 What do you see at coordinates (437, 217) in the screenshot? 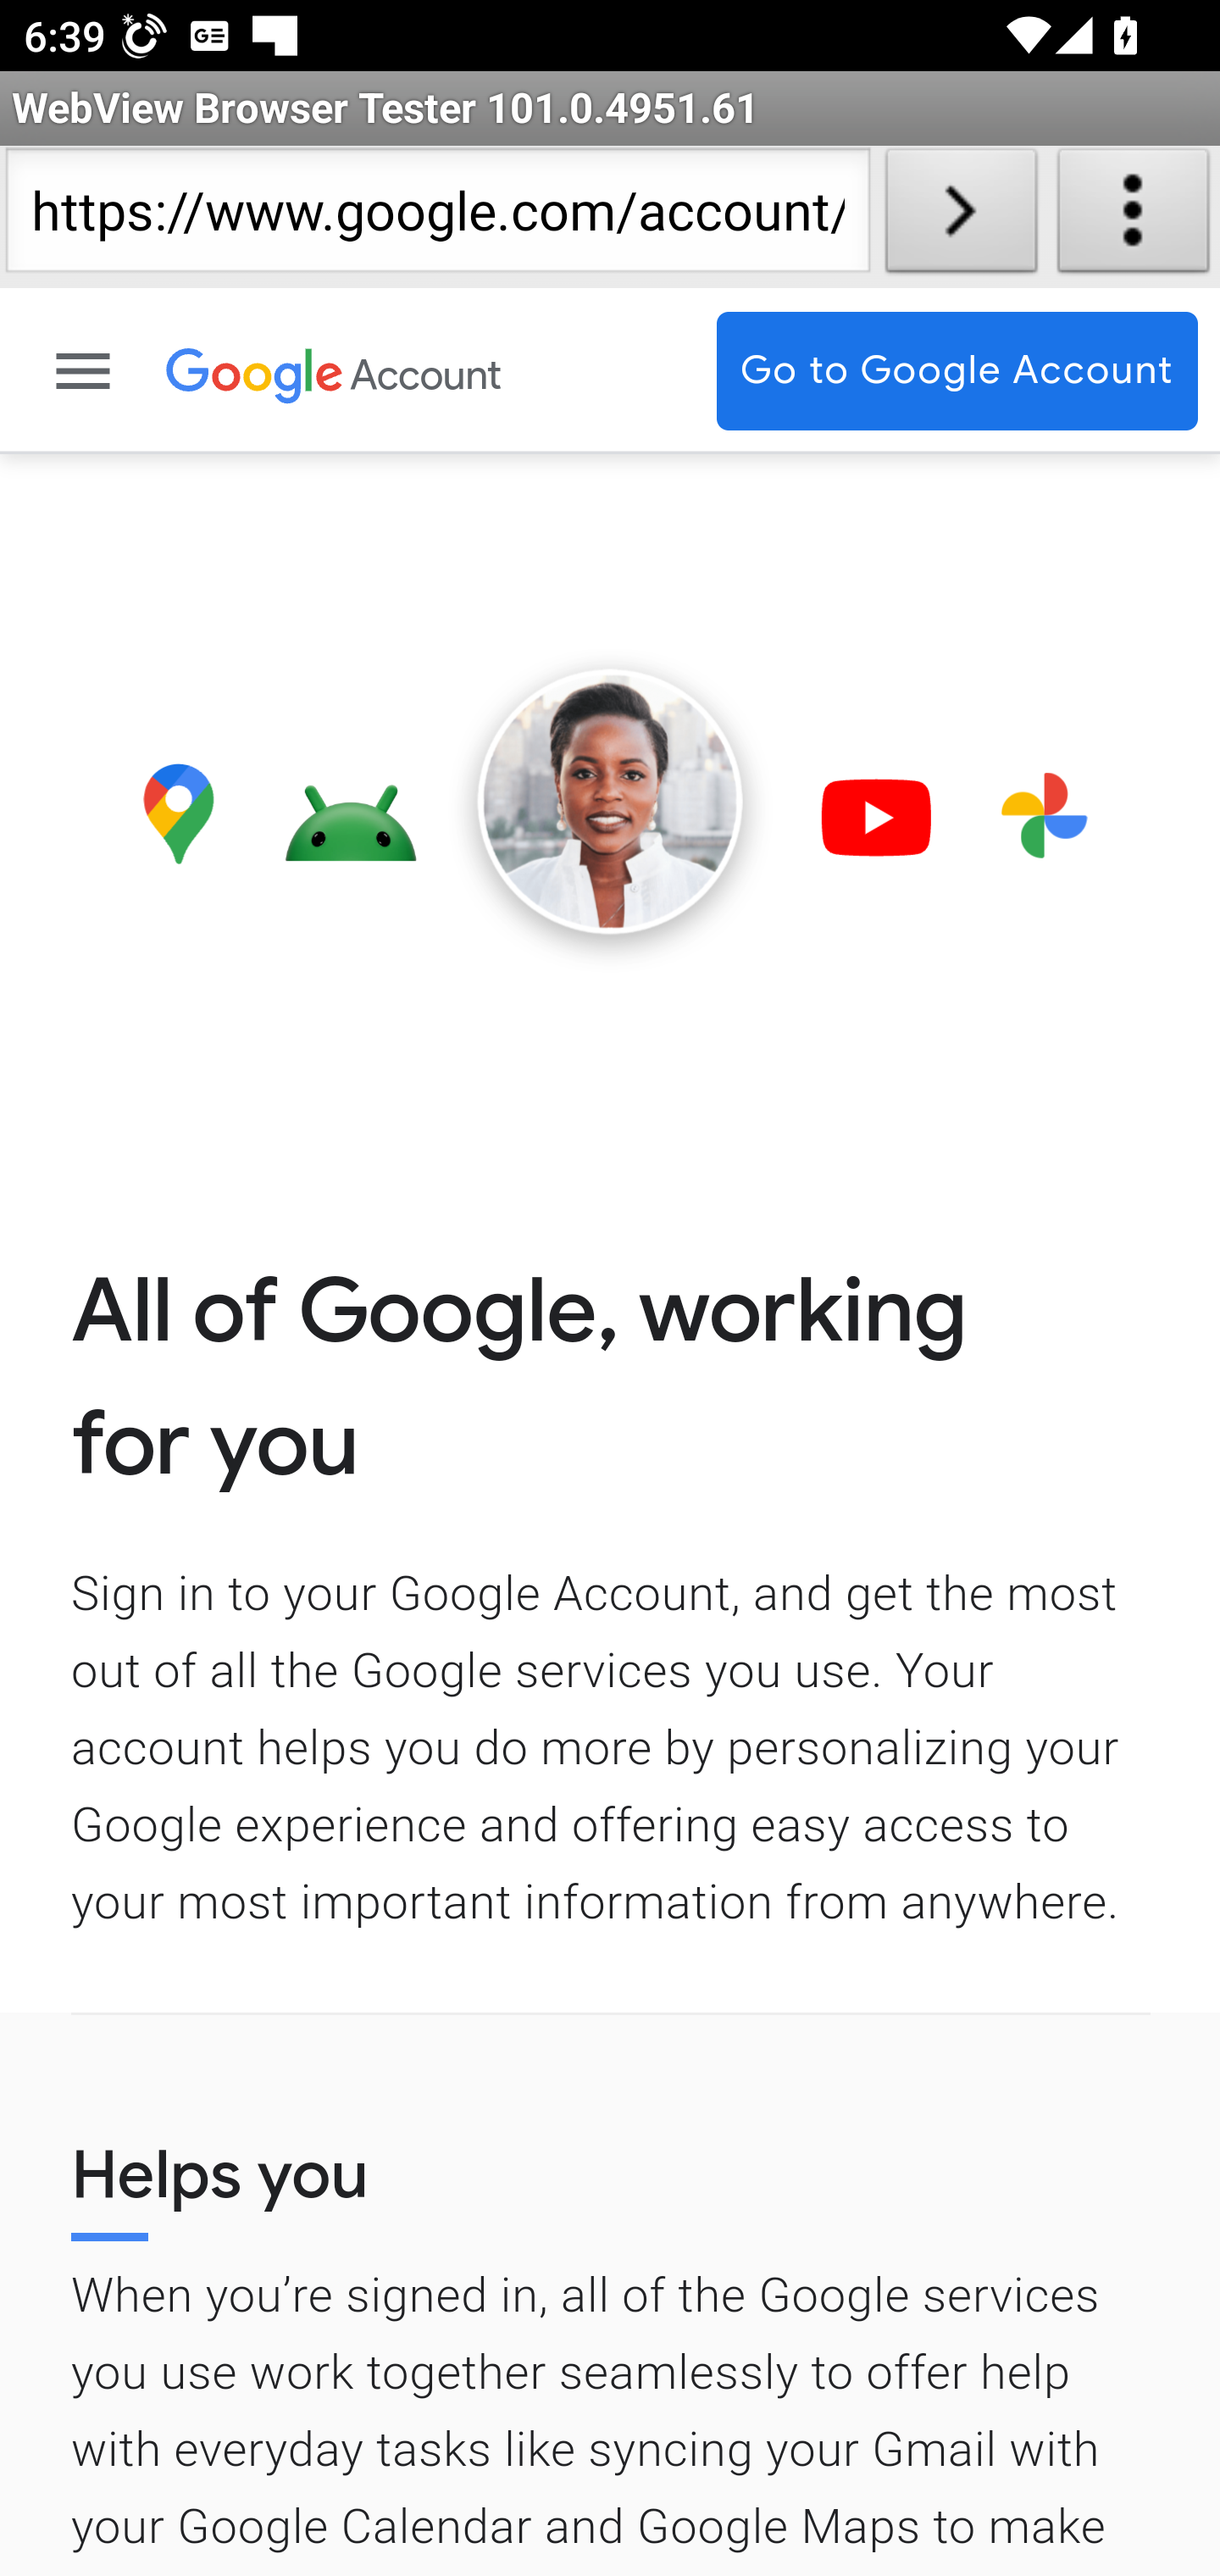
I see `https://www.google.com/account/about/?hl=en` at bounding box center [437, 217].